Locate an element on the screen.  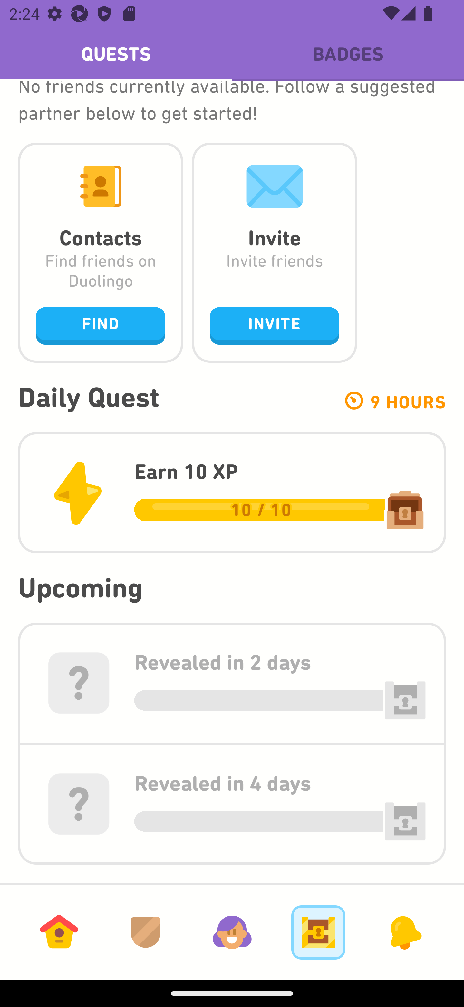
Goals Tab is located at coordinates (318, 932).